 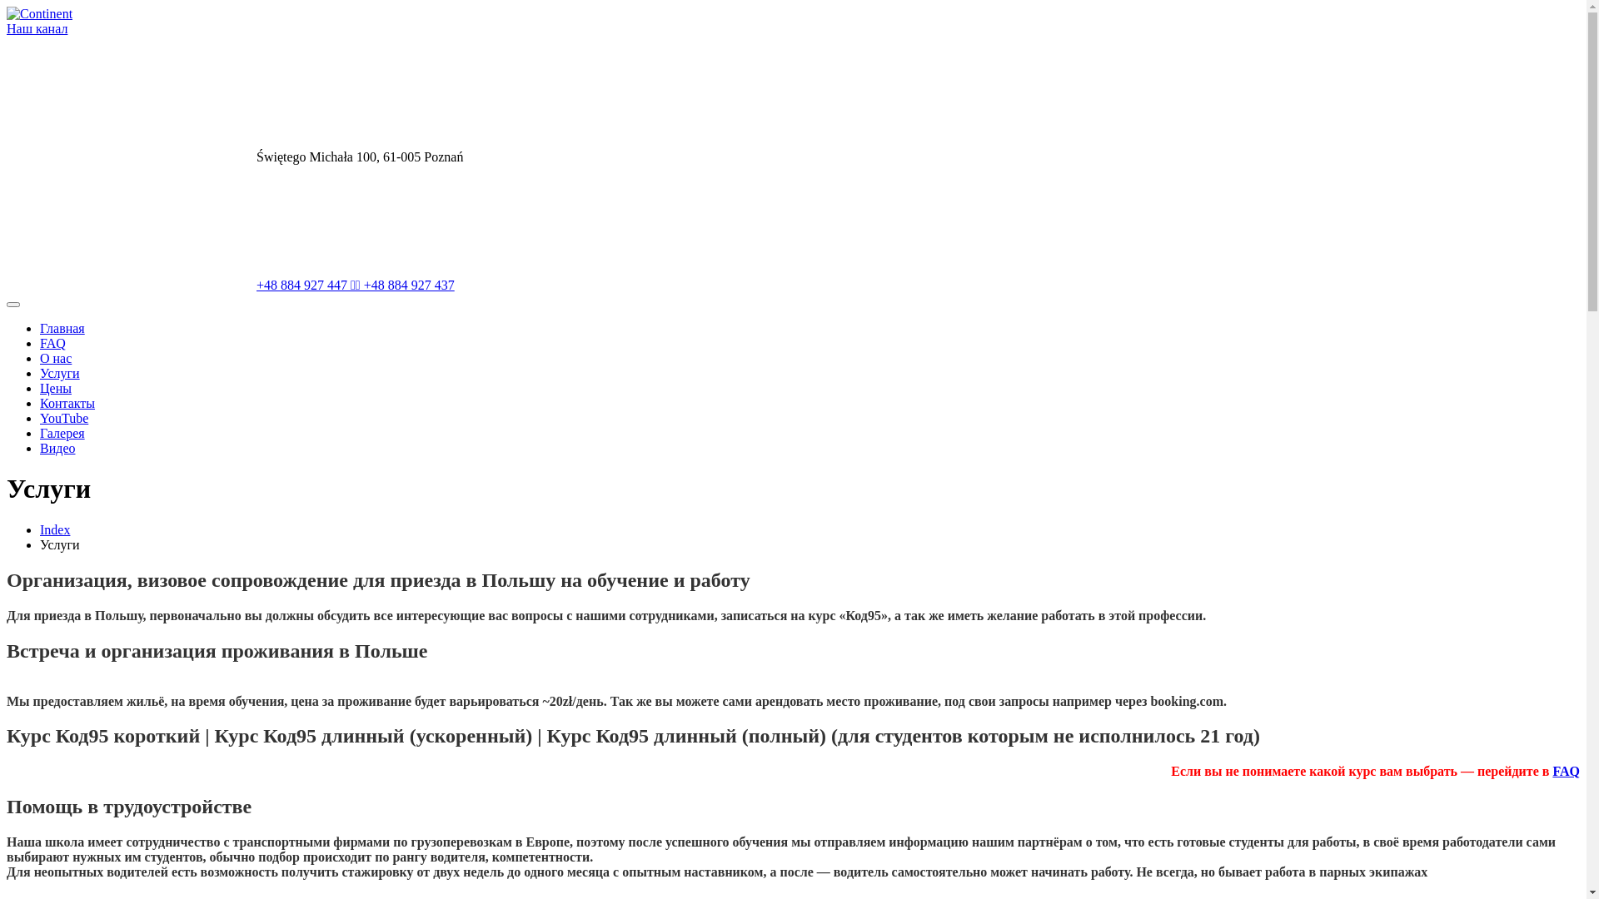 What do you see at coordinates (53, 343) in the screenshot?
I see `FAQ` at bounding box center [53, 343].